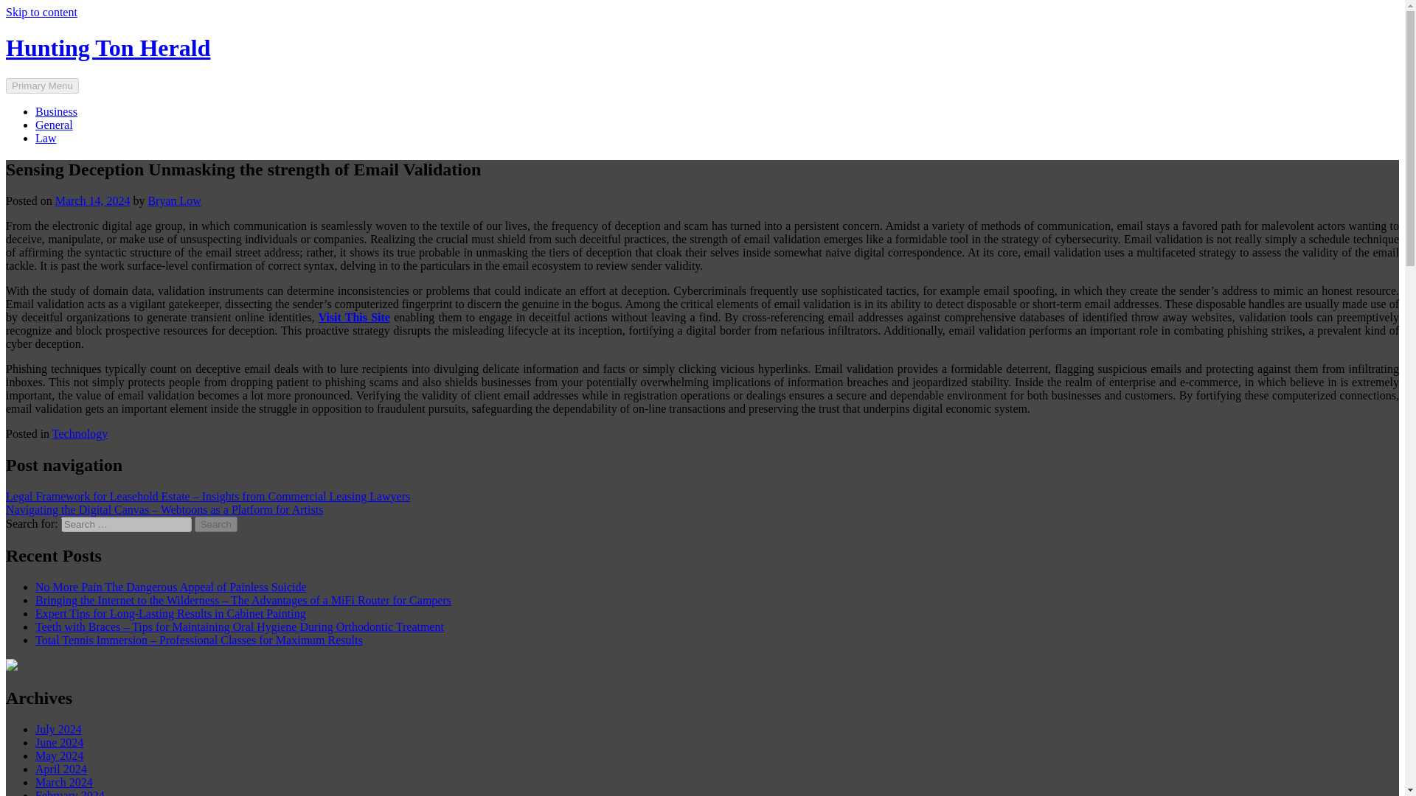 Image resolution: width=1416 pixels, height=796 pixels. I want to click on Search, so click(216, 523).